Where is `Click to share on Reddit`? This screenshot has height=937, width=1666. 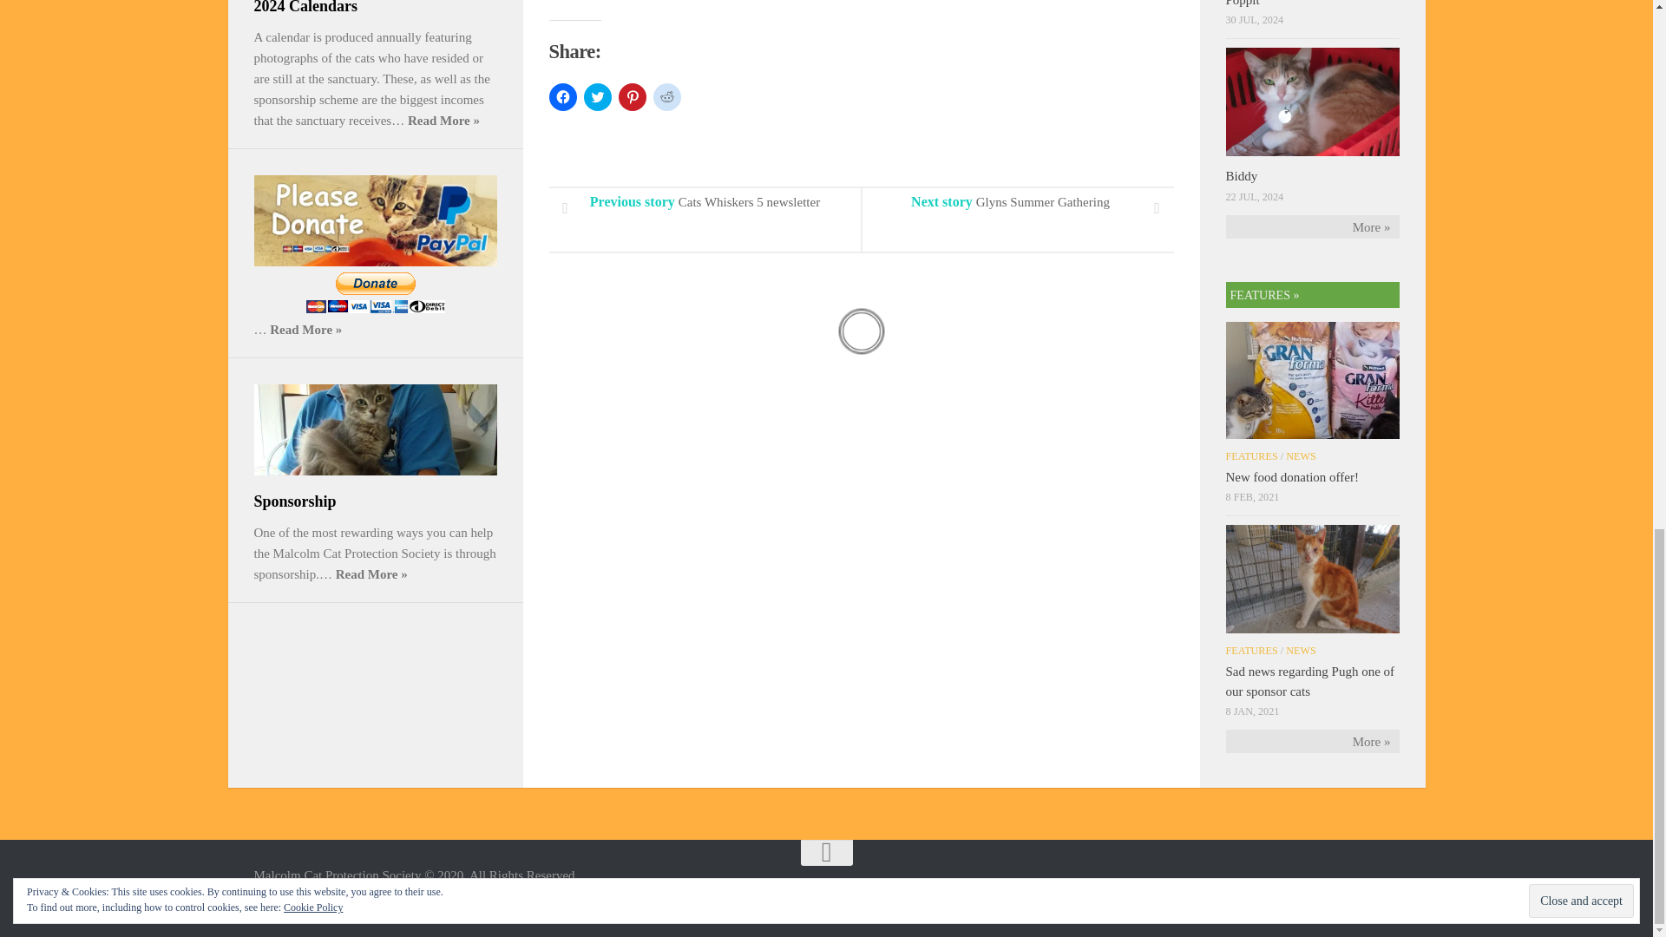 Click to share on Reddit is located at coordinates (666, 97).